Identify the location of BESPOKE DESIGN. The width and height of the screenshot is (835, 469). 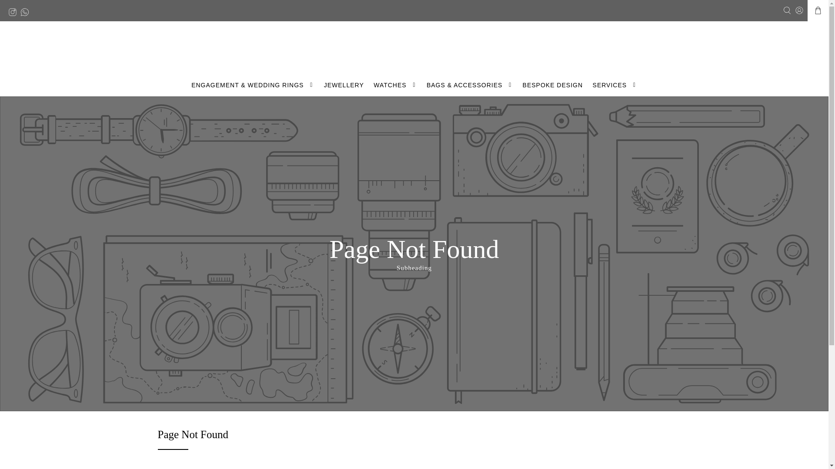
(552, 85).